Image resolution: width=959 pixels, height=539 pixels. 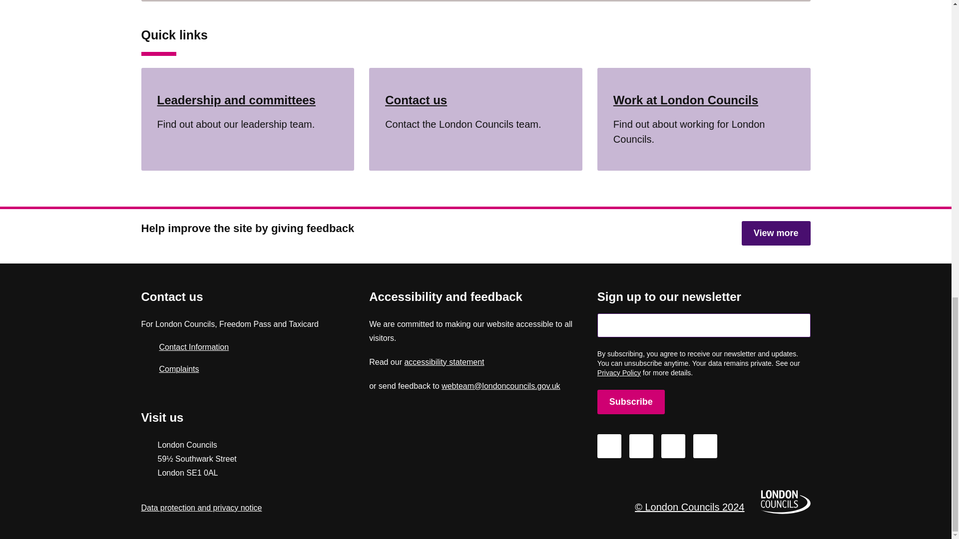 What do you see at coordinates (631, 402) in the screenshot?
I see `facebook` at bounding box center [631, 402].